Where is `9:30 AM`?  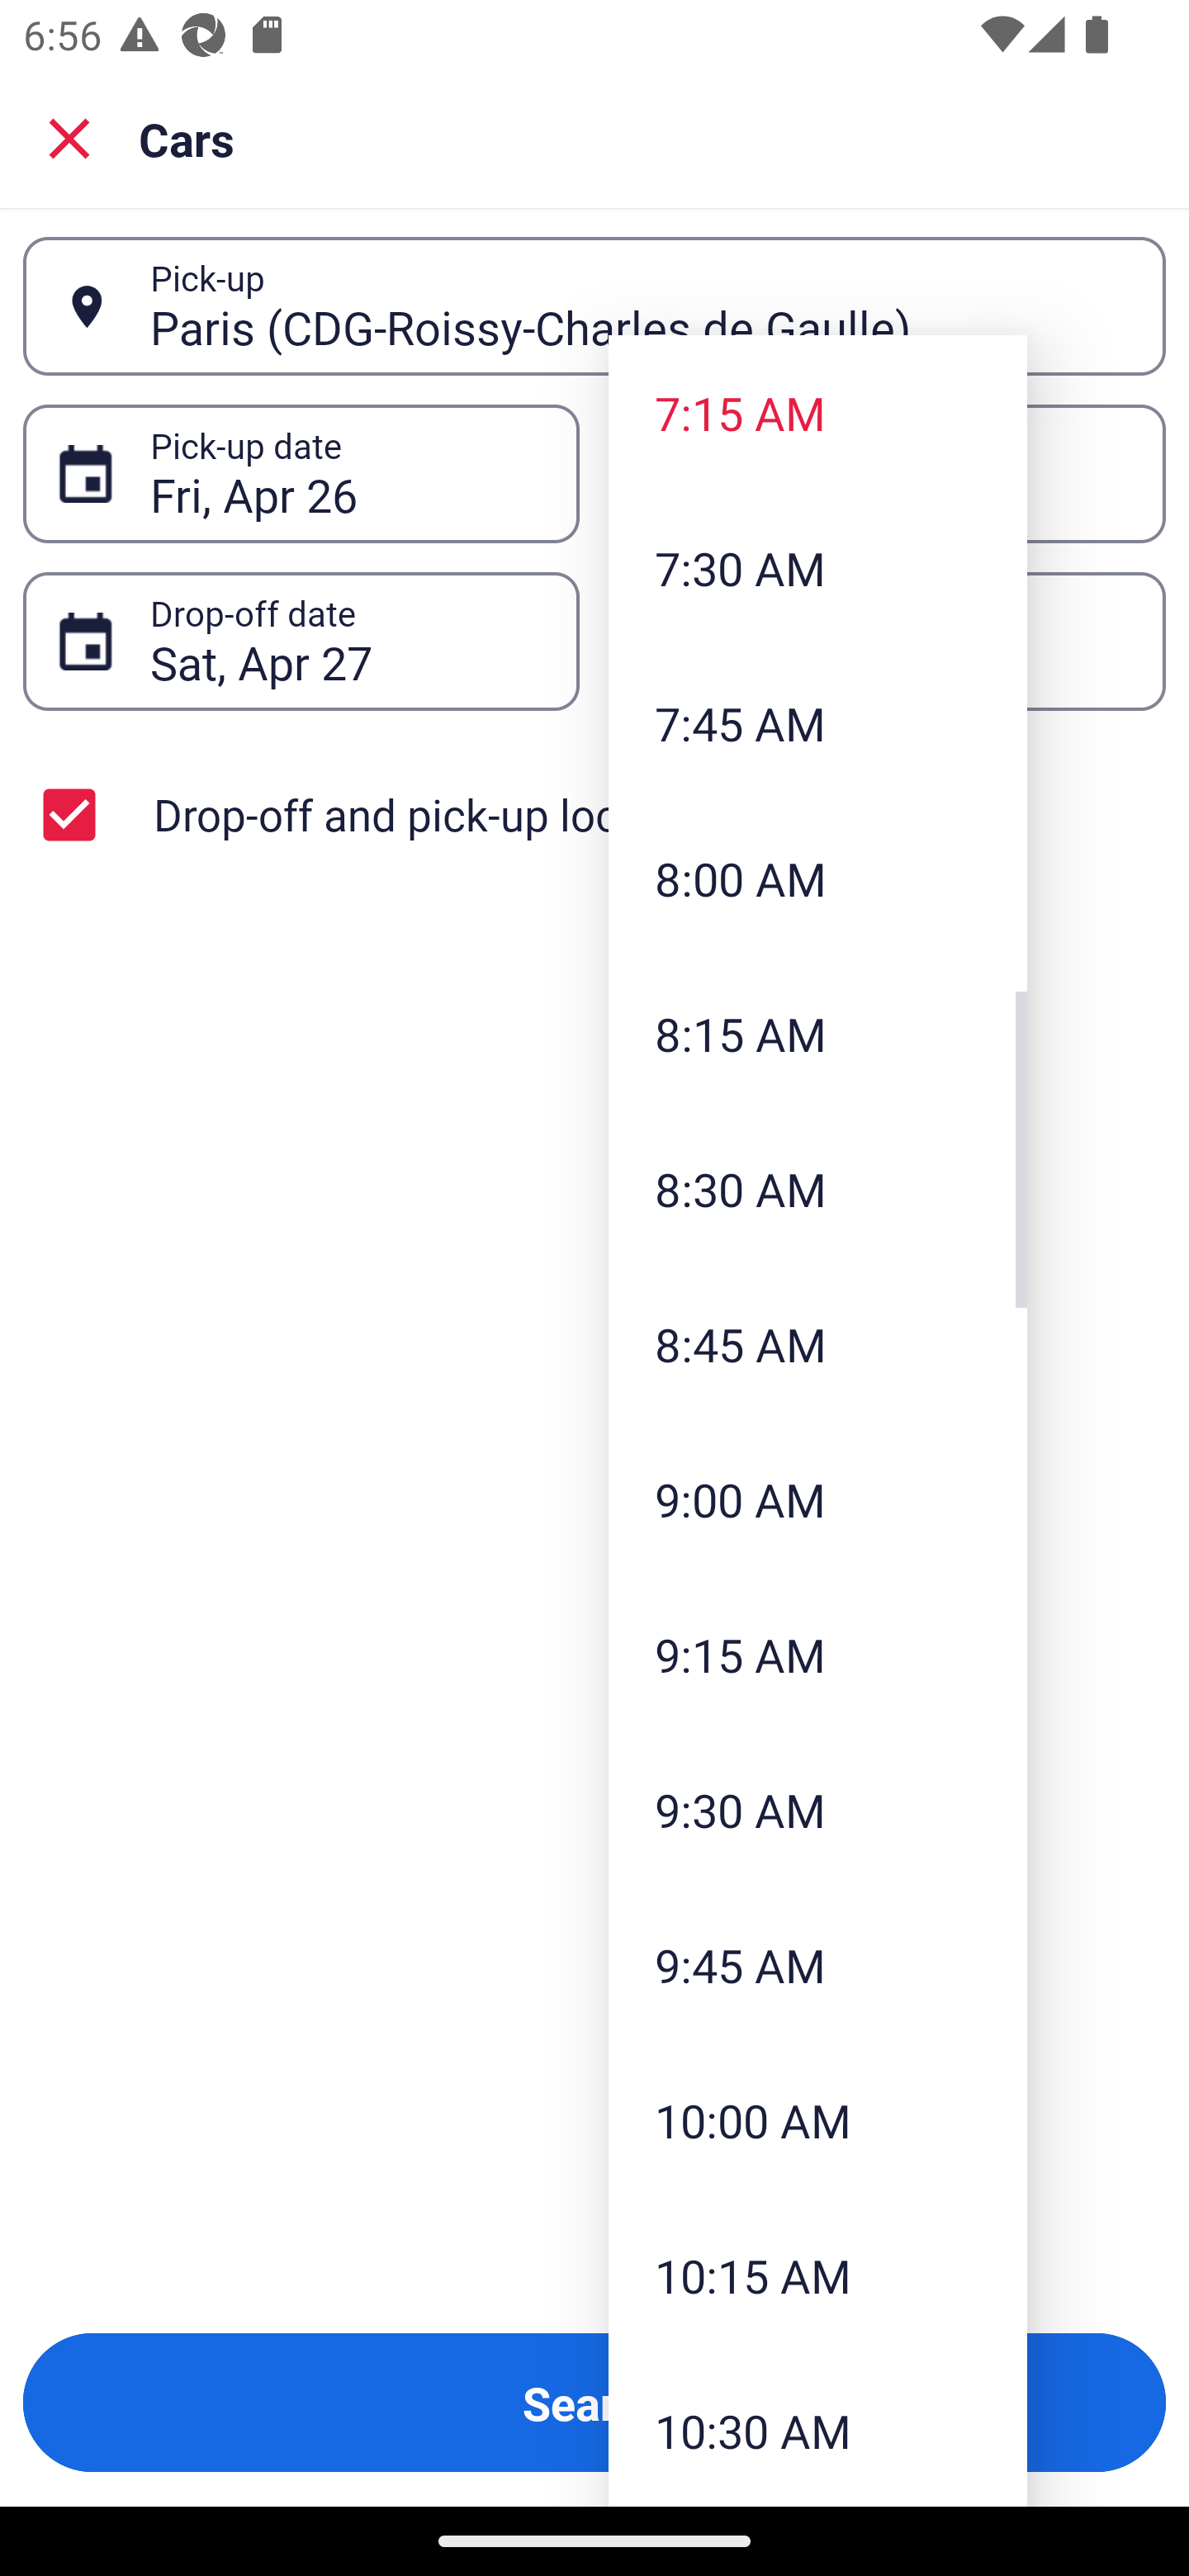 9:30 AM is located at coordinates (817, 1809).